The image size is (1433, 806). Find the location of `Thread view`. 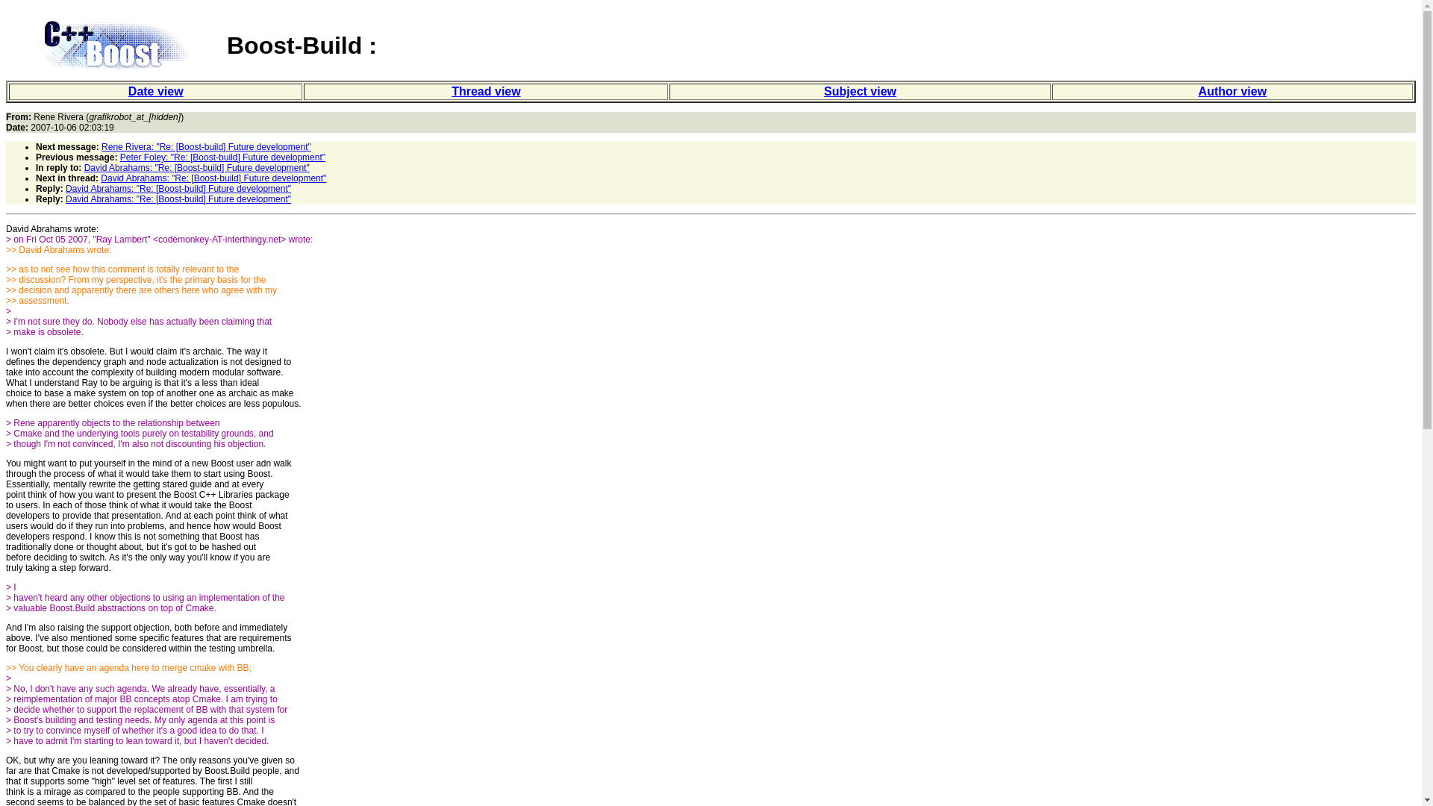

Thread view is located at coordinates (485, 91).